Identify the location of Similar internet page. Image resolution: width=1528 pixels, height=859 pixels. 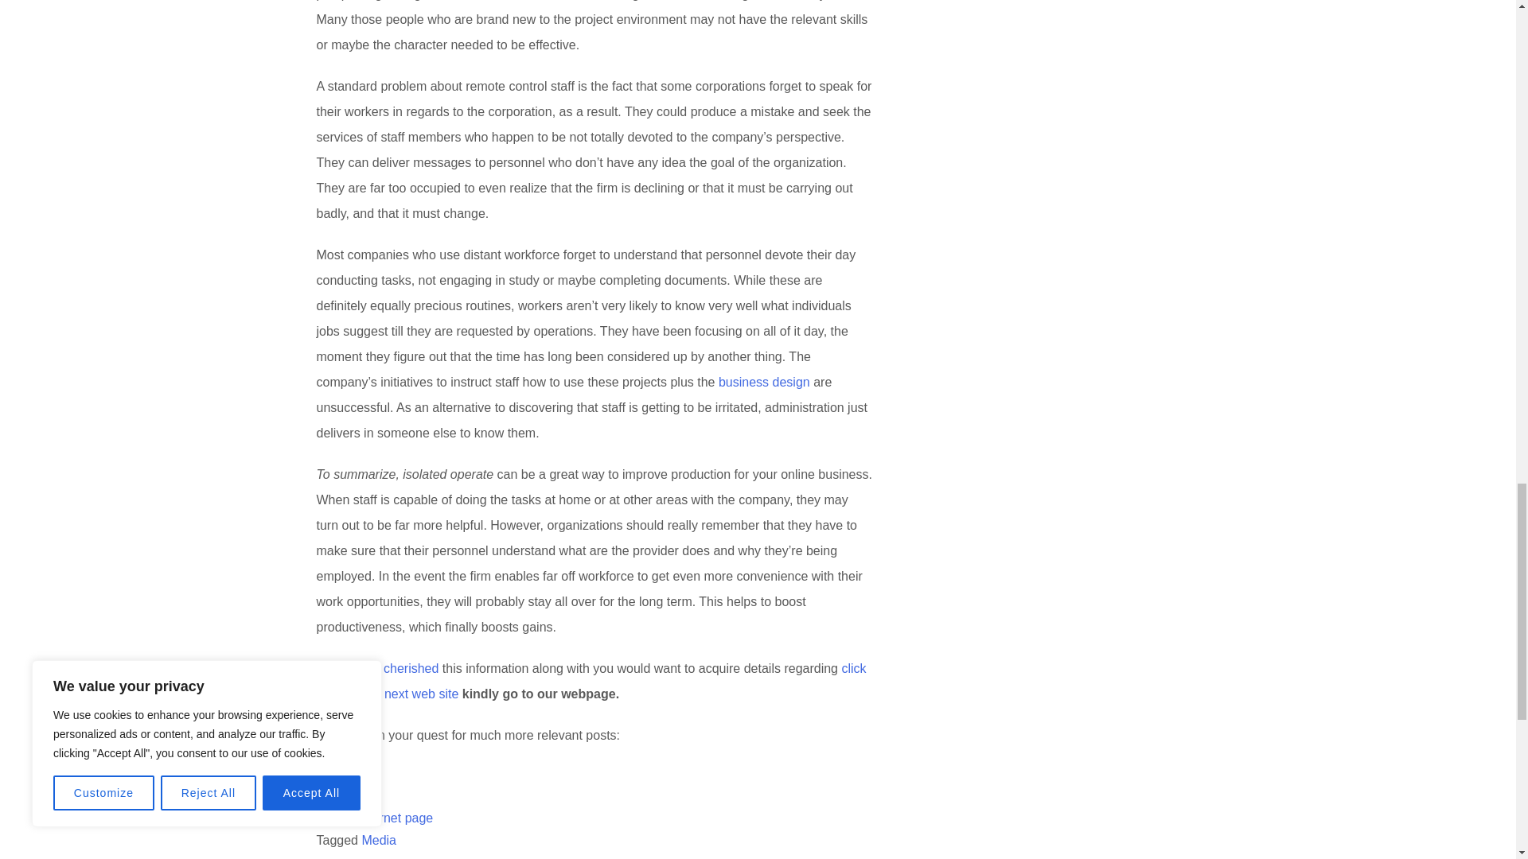
(375, 818).